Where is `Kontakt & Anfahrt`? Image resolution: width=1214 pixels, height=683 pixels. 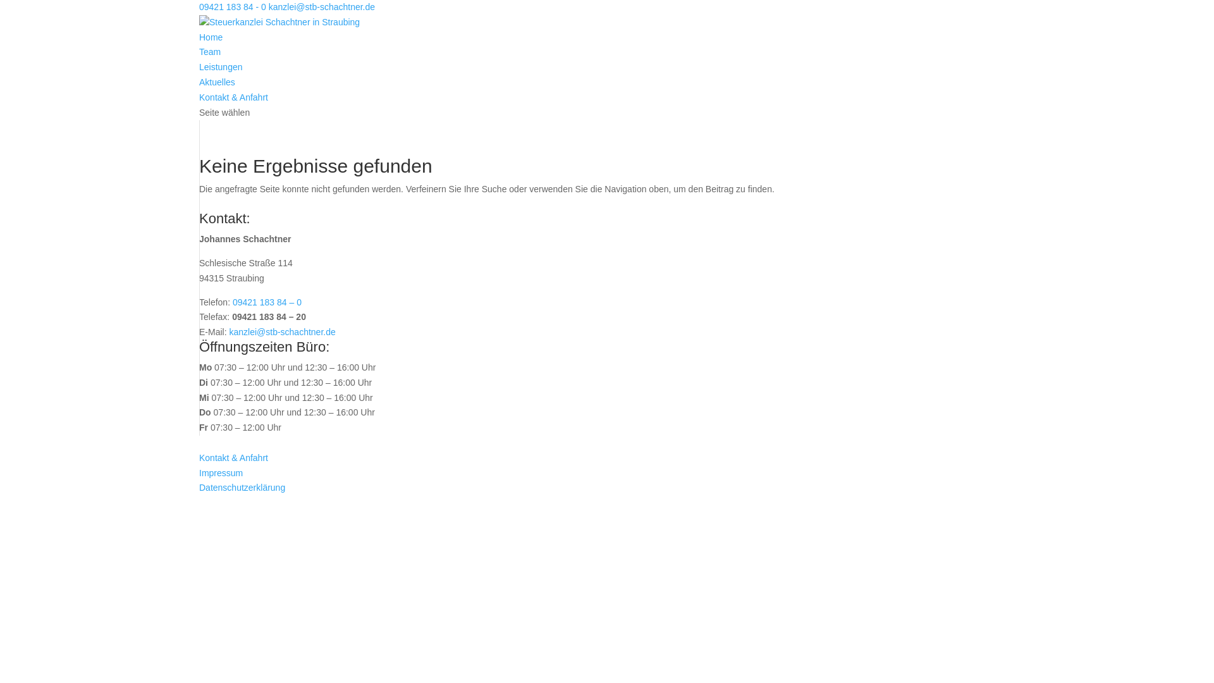
Kontakt & Anfahrt is located at coordinates (234, 458).